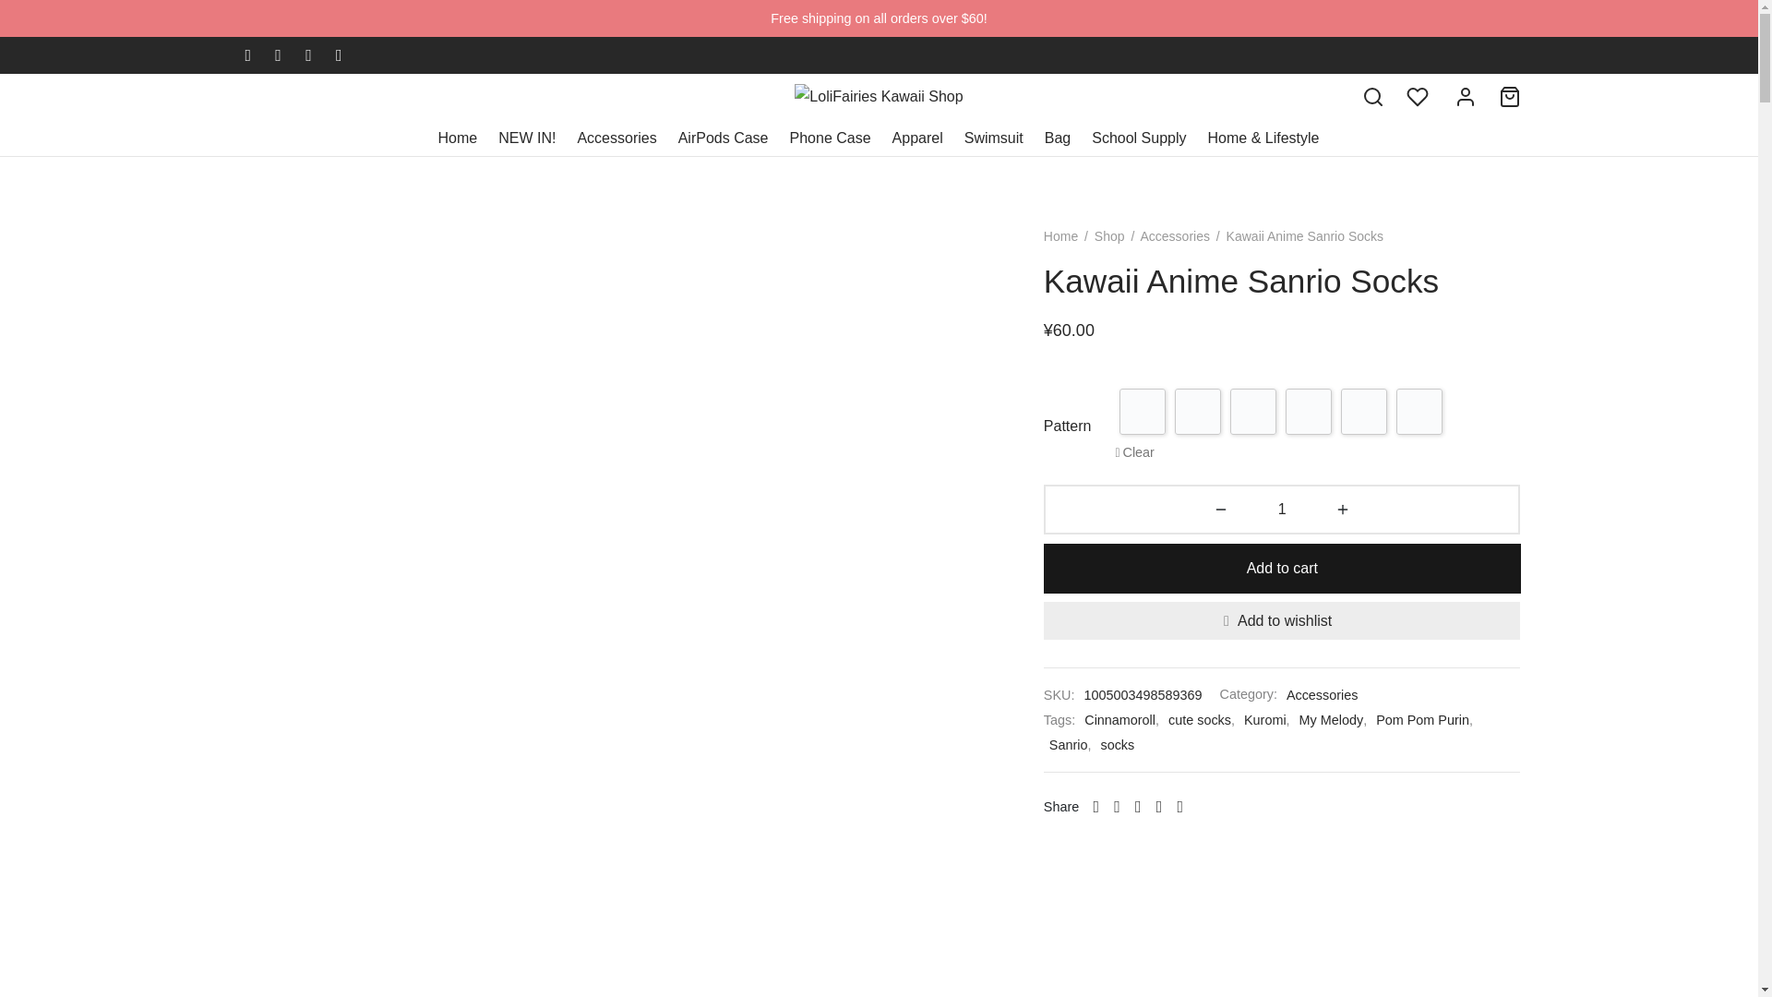 This screenshot has width=1772, height=997. I want to click on AirPods Case, so click(724, 138).